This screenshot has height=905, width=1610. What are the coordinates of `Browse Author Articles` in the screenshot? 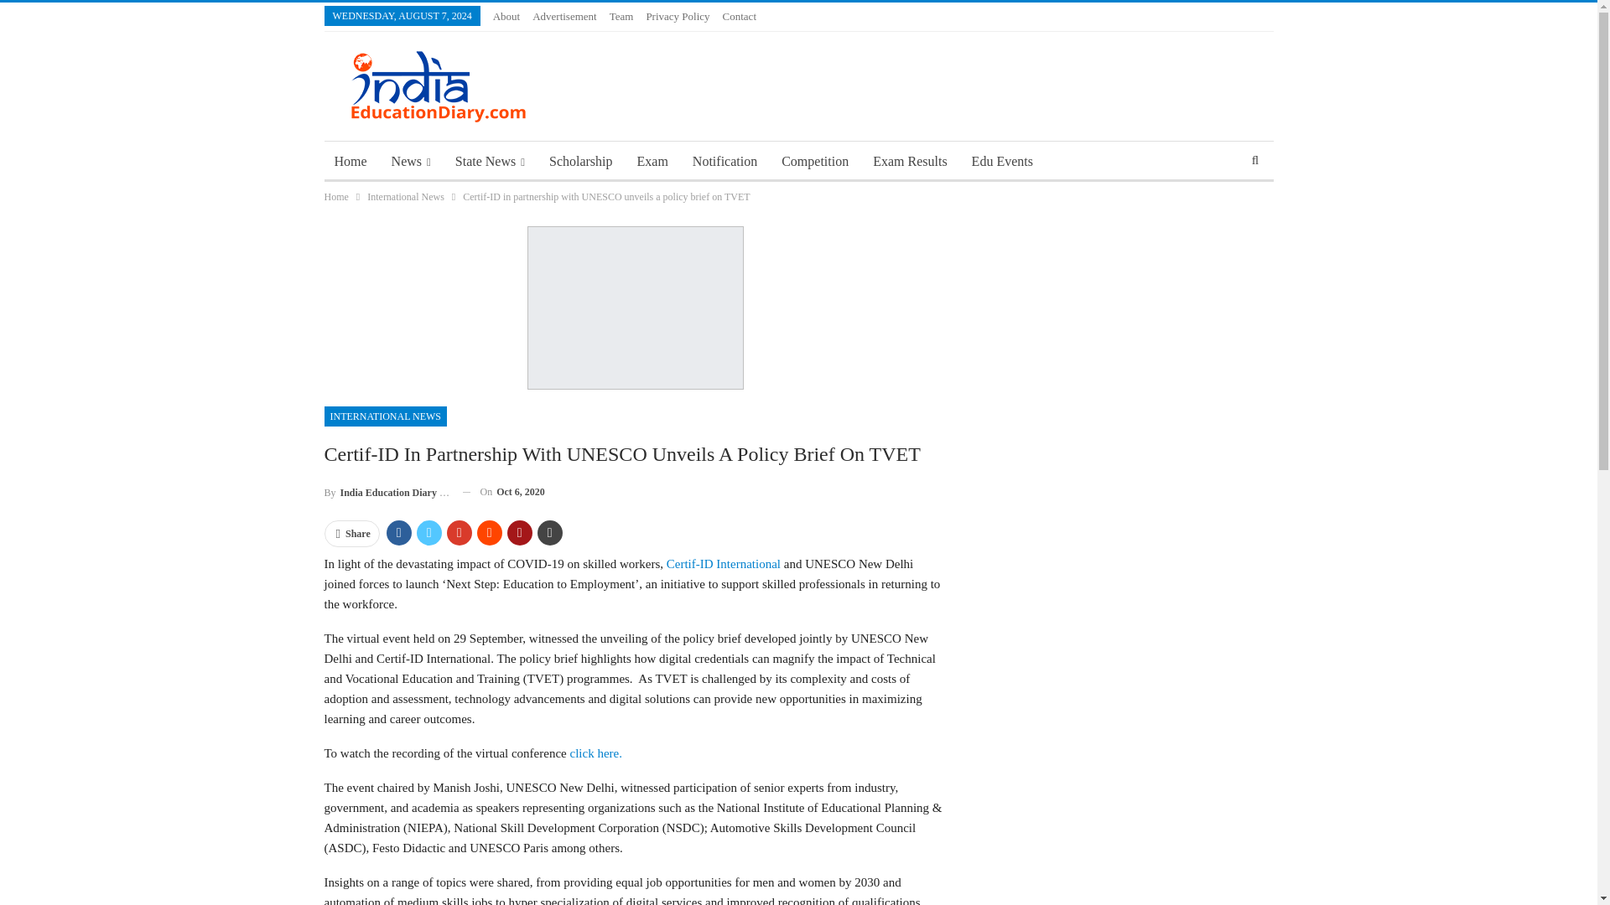 It's located at (386, 491).